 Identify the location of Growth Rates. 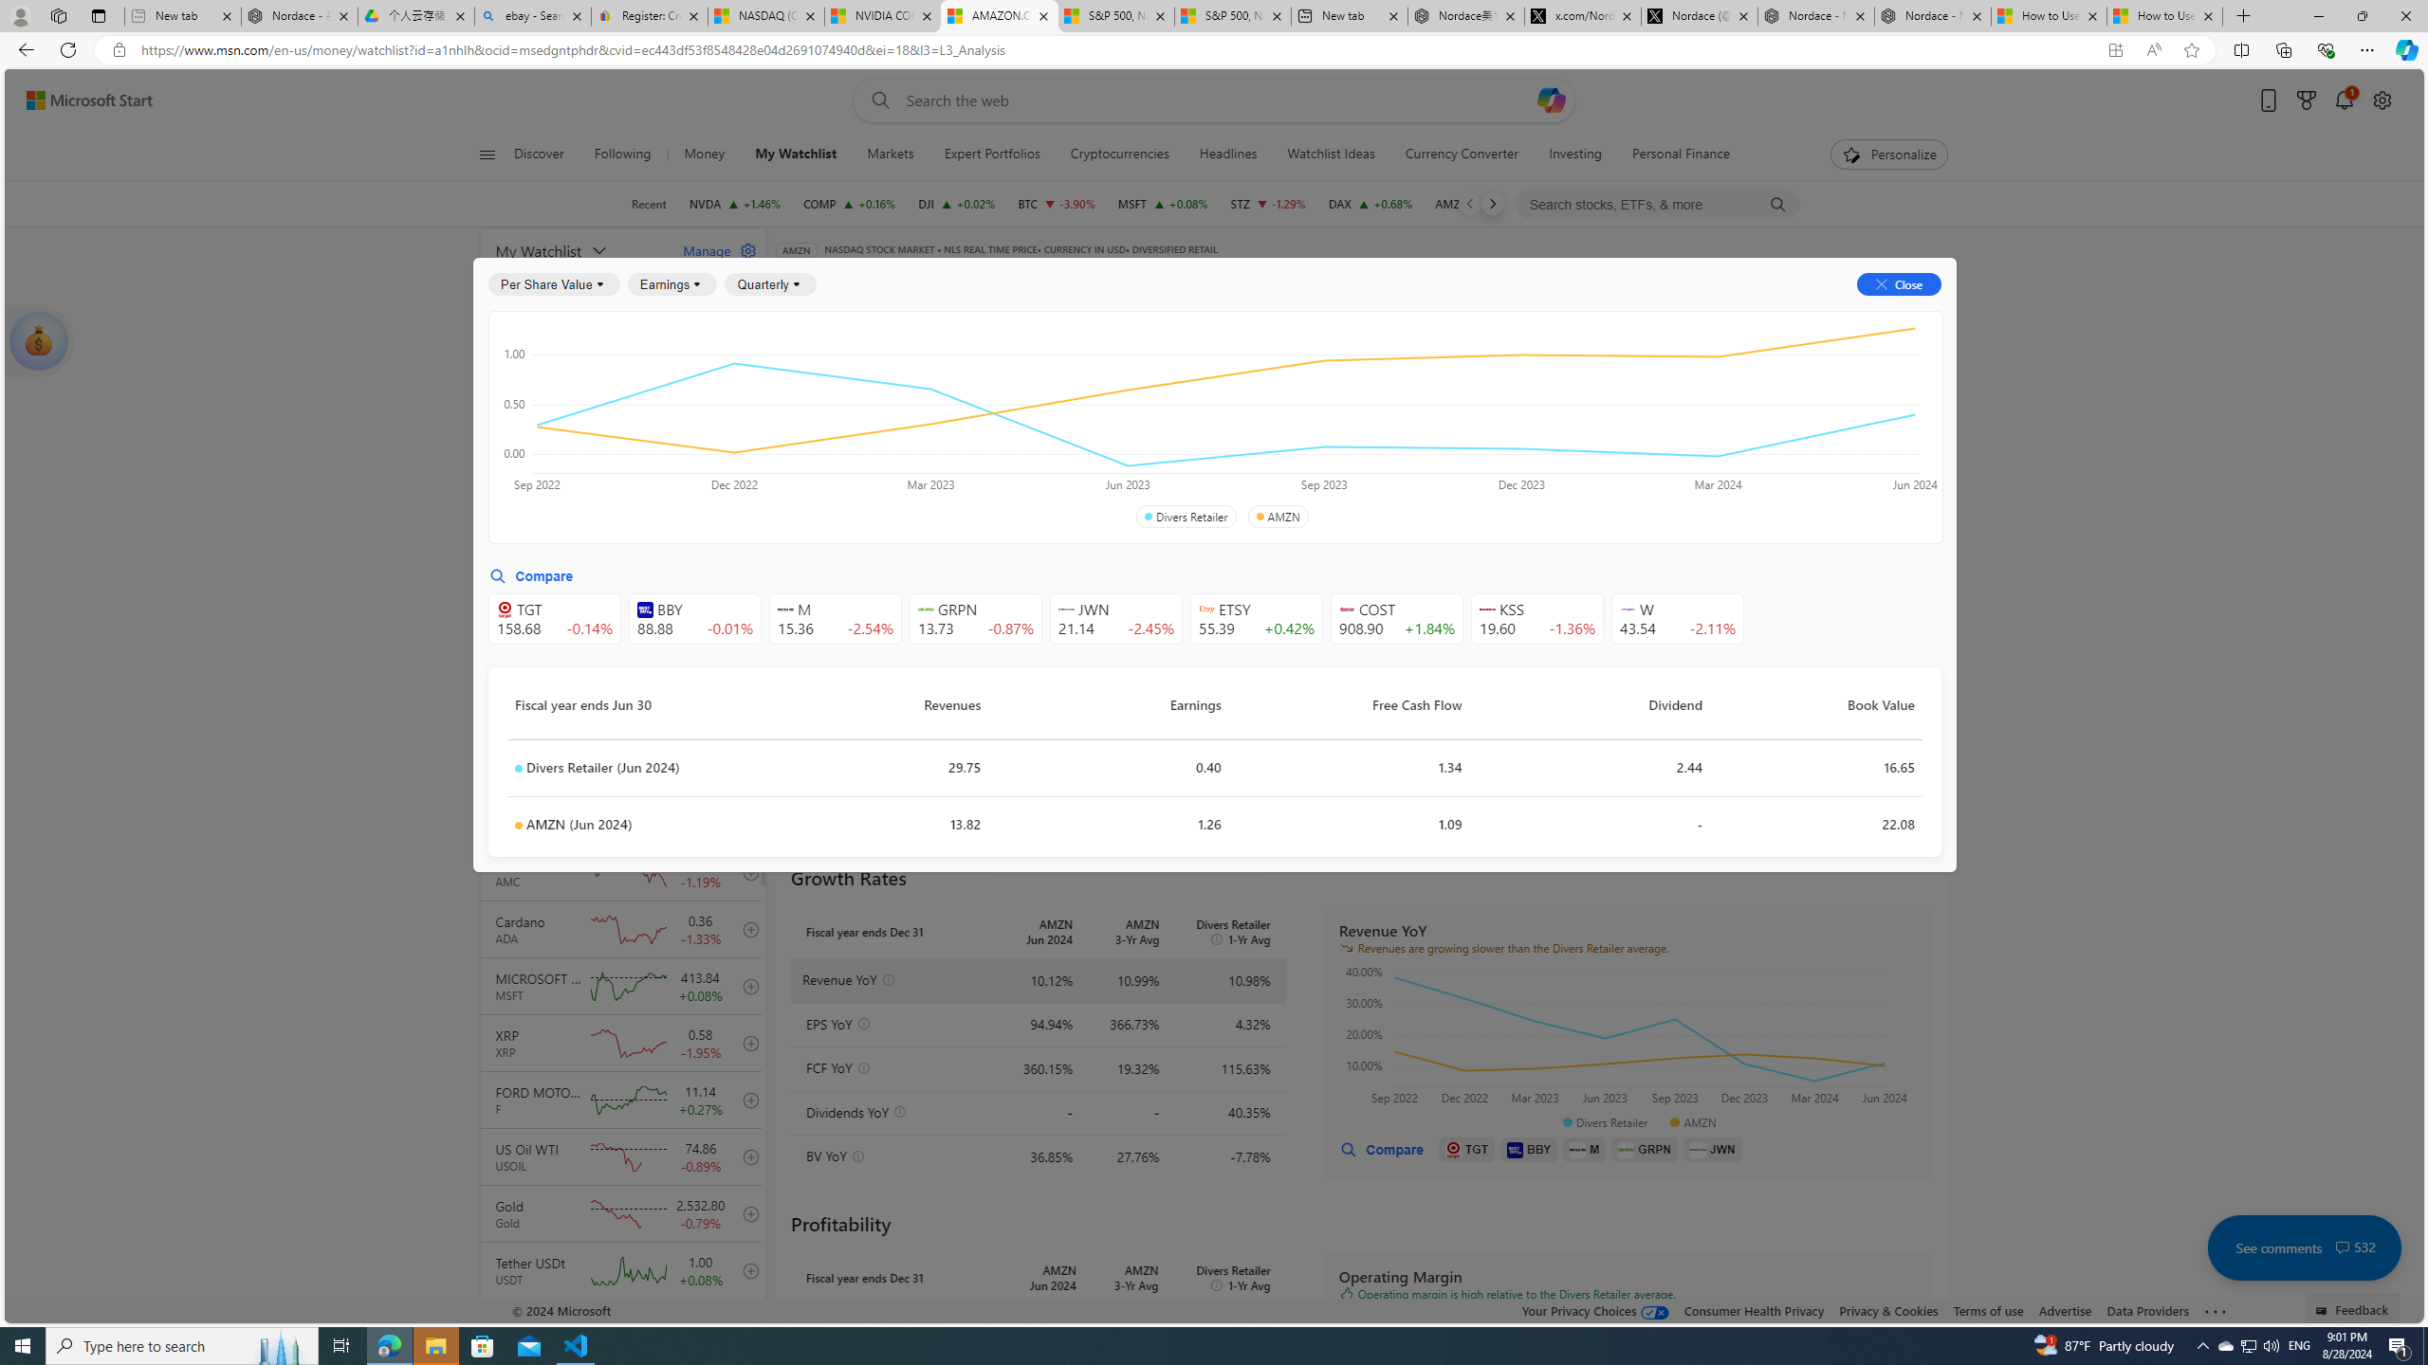
(1005, 423).